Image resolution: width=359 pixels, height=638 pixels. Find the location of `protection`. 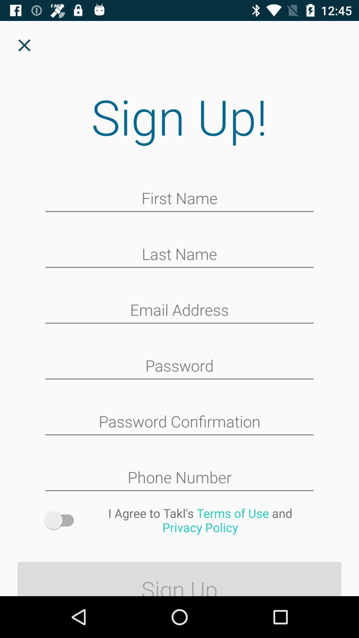

protection is located at coordinates (179, 367).